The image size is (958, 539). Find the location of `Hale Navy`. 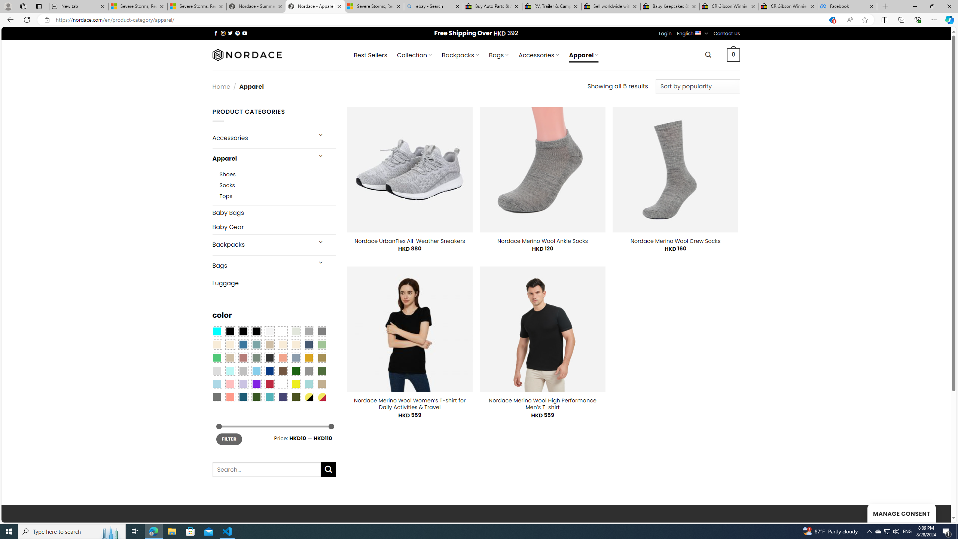

Hale Navy is located at coordinates (308, 344).